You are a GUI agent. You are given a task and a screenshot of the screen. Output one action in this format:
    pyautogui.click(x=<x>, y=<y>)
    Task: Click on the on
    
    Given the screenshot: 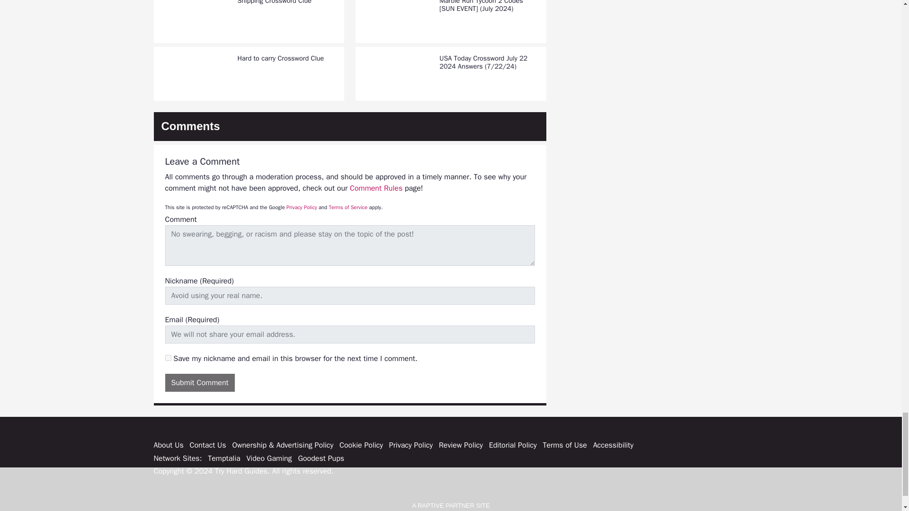 What is the action you would take?
    pyautogui.click(x=168, y=358)
    